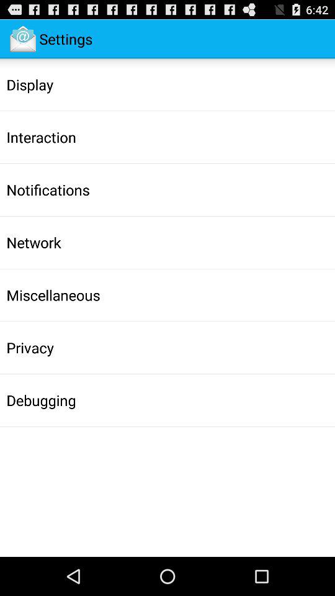  What do you see at coordinates (41, 137) in the screenshot?
I see `turn on icon below the display app` at bounding box center [41, 137].